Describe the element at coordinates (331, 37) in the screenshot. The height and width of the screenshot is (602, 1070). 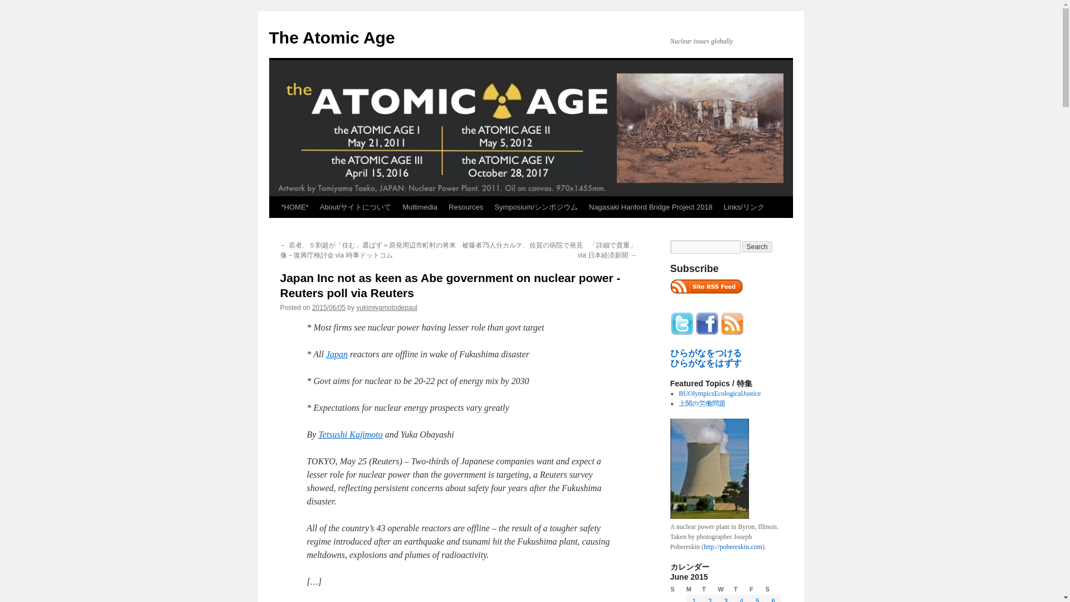
I see `The Atomic Age` at that location.